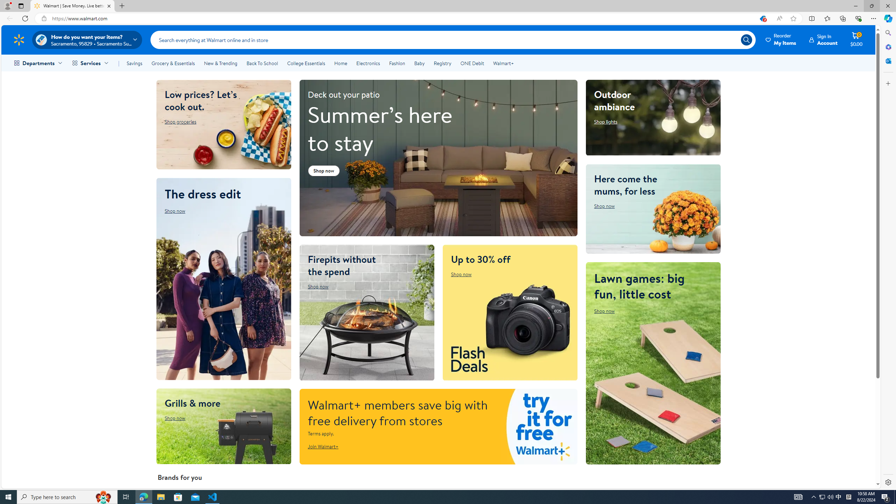  Describe the element at coordinates (19, 40) in the screenshot. I see `Walmart Homepage` at that location.